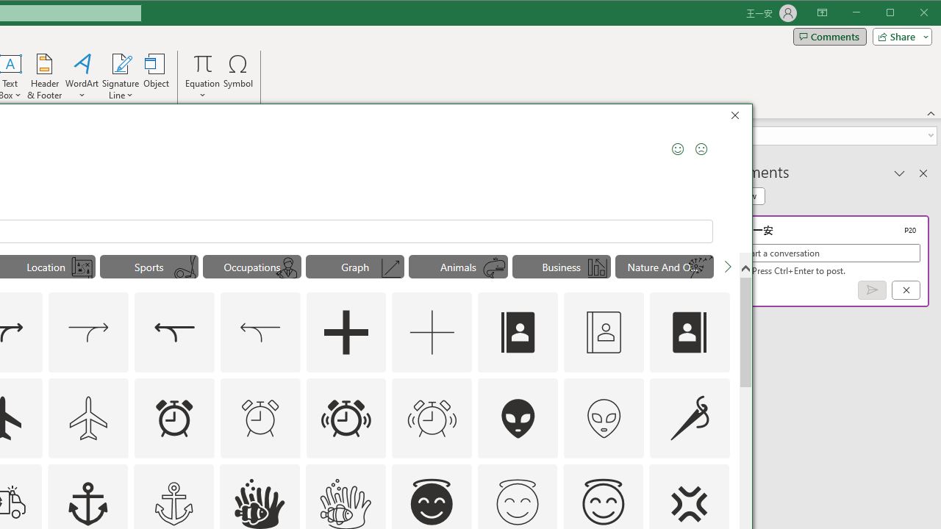 This screenshot has width=941, height=529. I want to click on AutomationID: Icons_AlienFace, so click(518, 417).